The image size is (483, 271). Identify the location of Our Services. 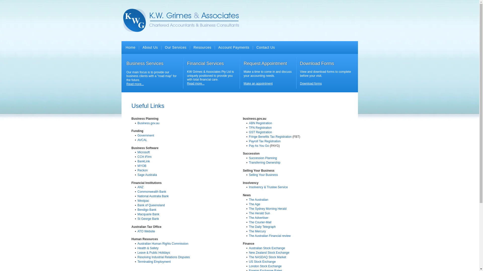
(176, 48).